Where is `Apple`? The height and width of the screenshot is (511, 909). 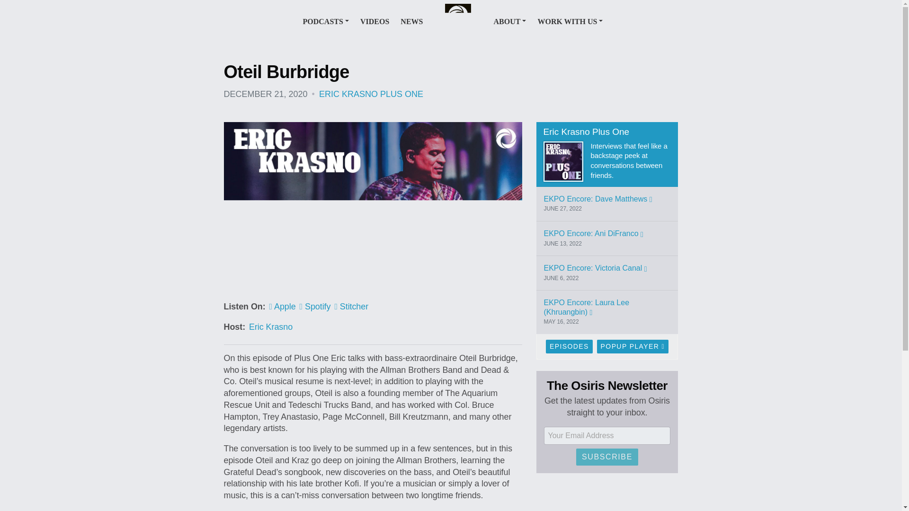
Apple is located at coordinates (282, 307).